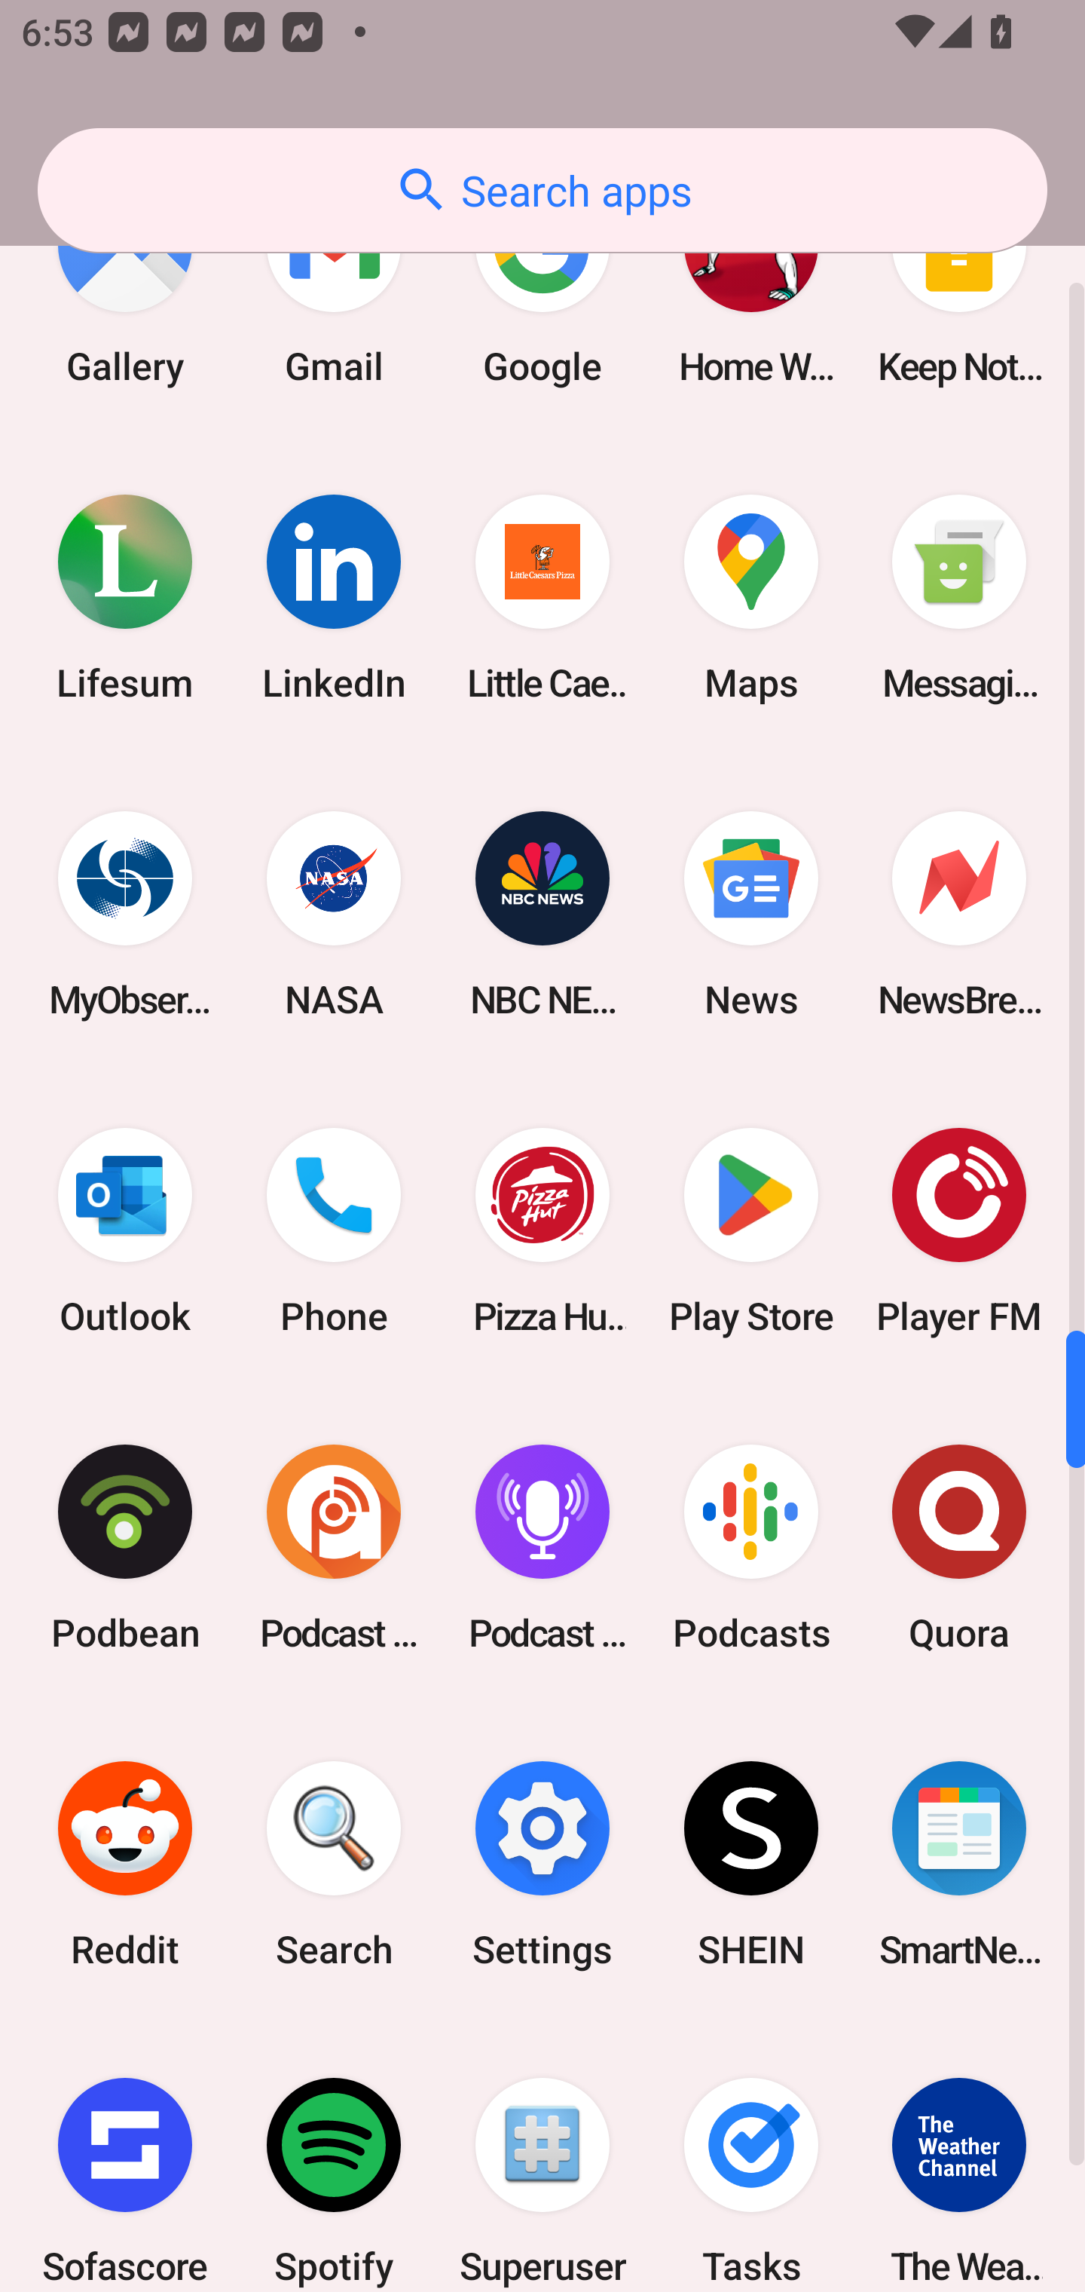  What do you see at coordinates (750, 2158) in the screenshot?
I see `Tasks` at bounding box center [750, 2158].